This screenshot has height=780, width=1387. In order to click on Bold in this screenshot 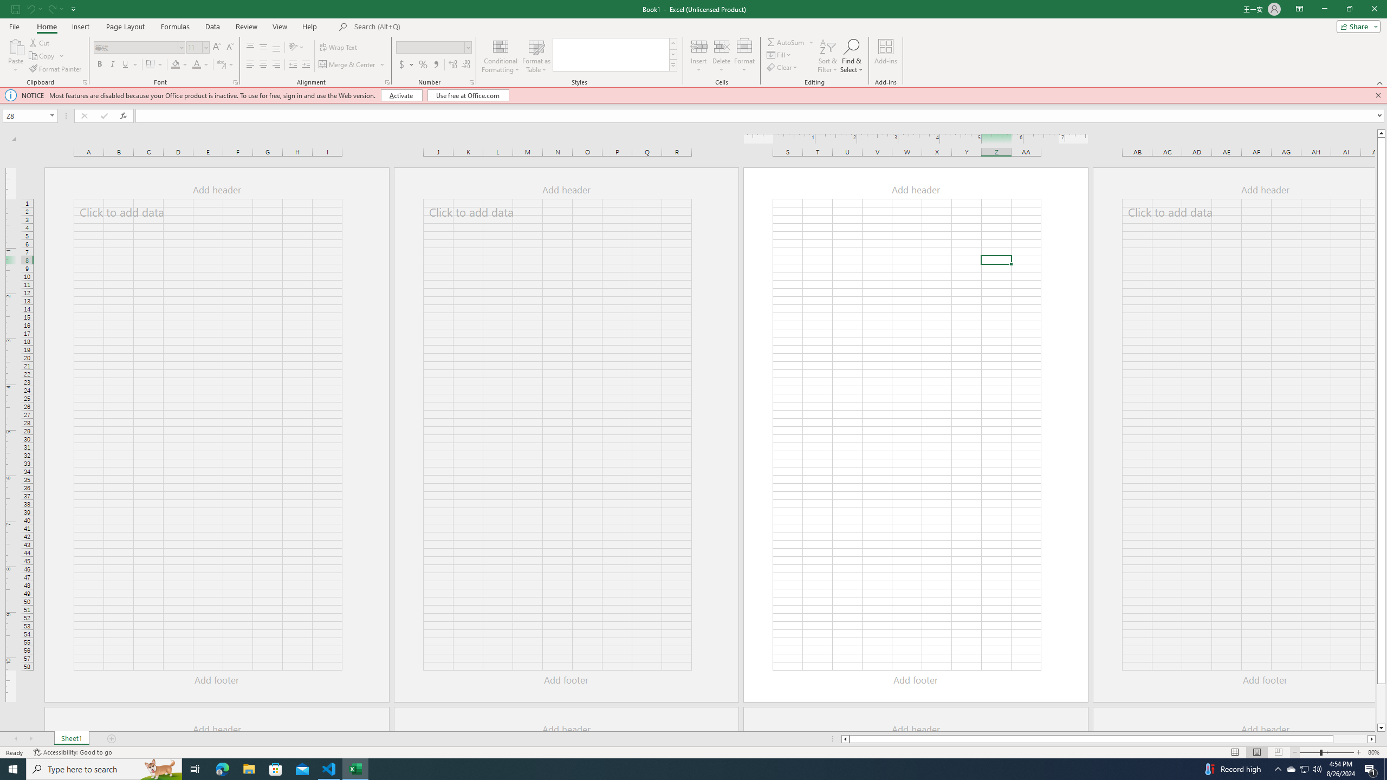, I will do `click(100, 65)`.